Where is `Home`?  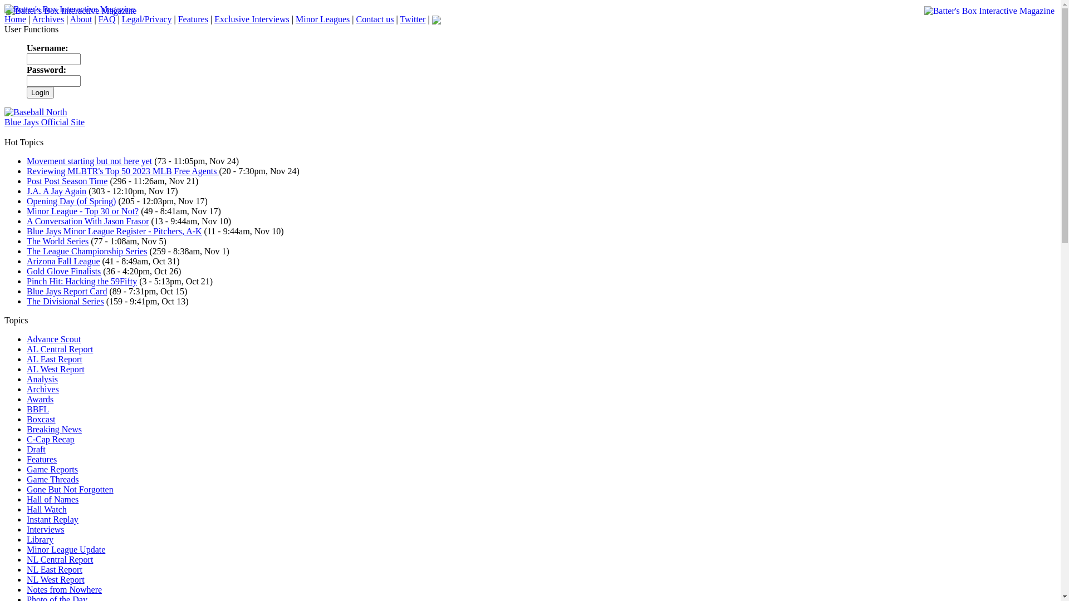
Home is located at coordinates (16, 19).